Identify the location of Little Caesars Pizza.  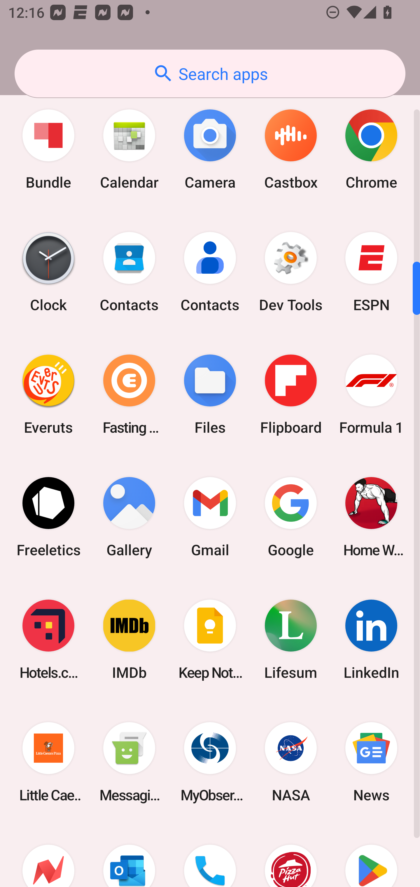
(48, 762).